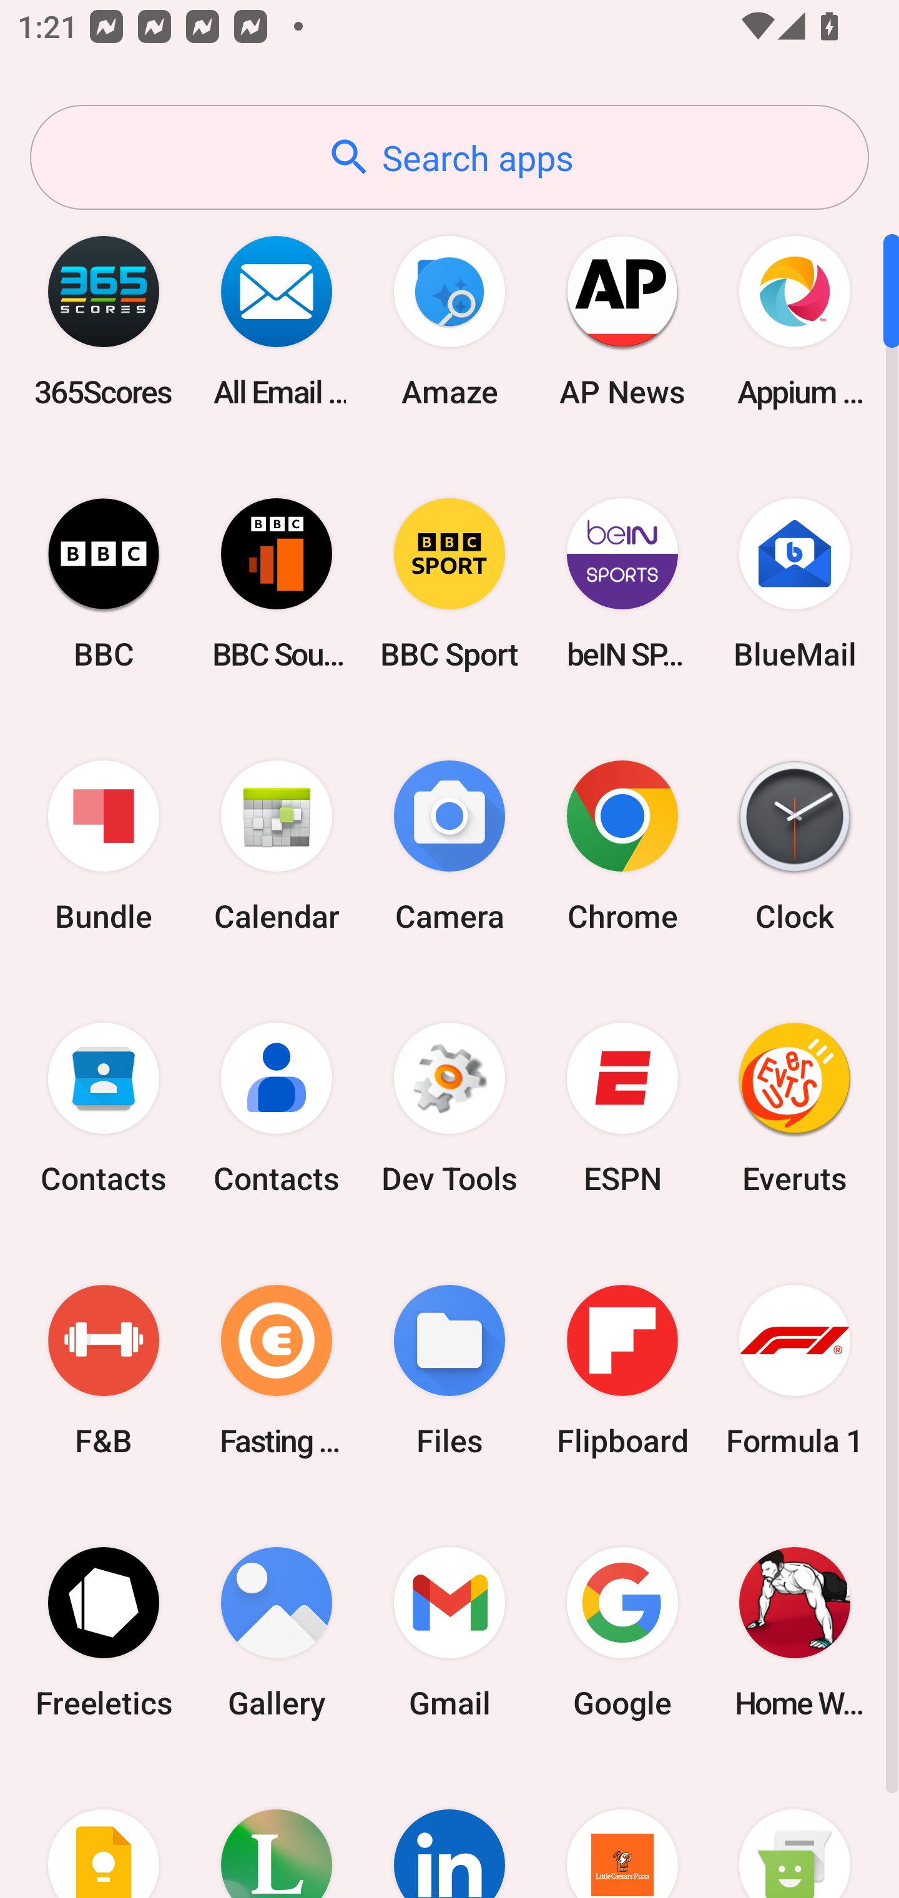  Describe the element at coordinates (277, 847) in the screenshot. I see `Calendar` at that location.